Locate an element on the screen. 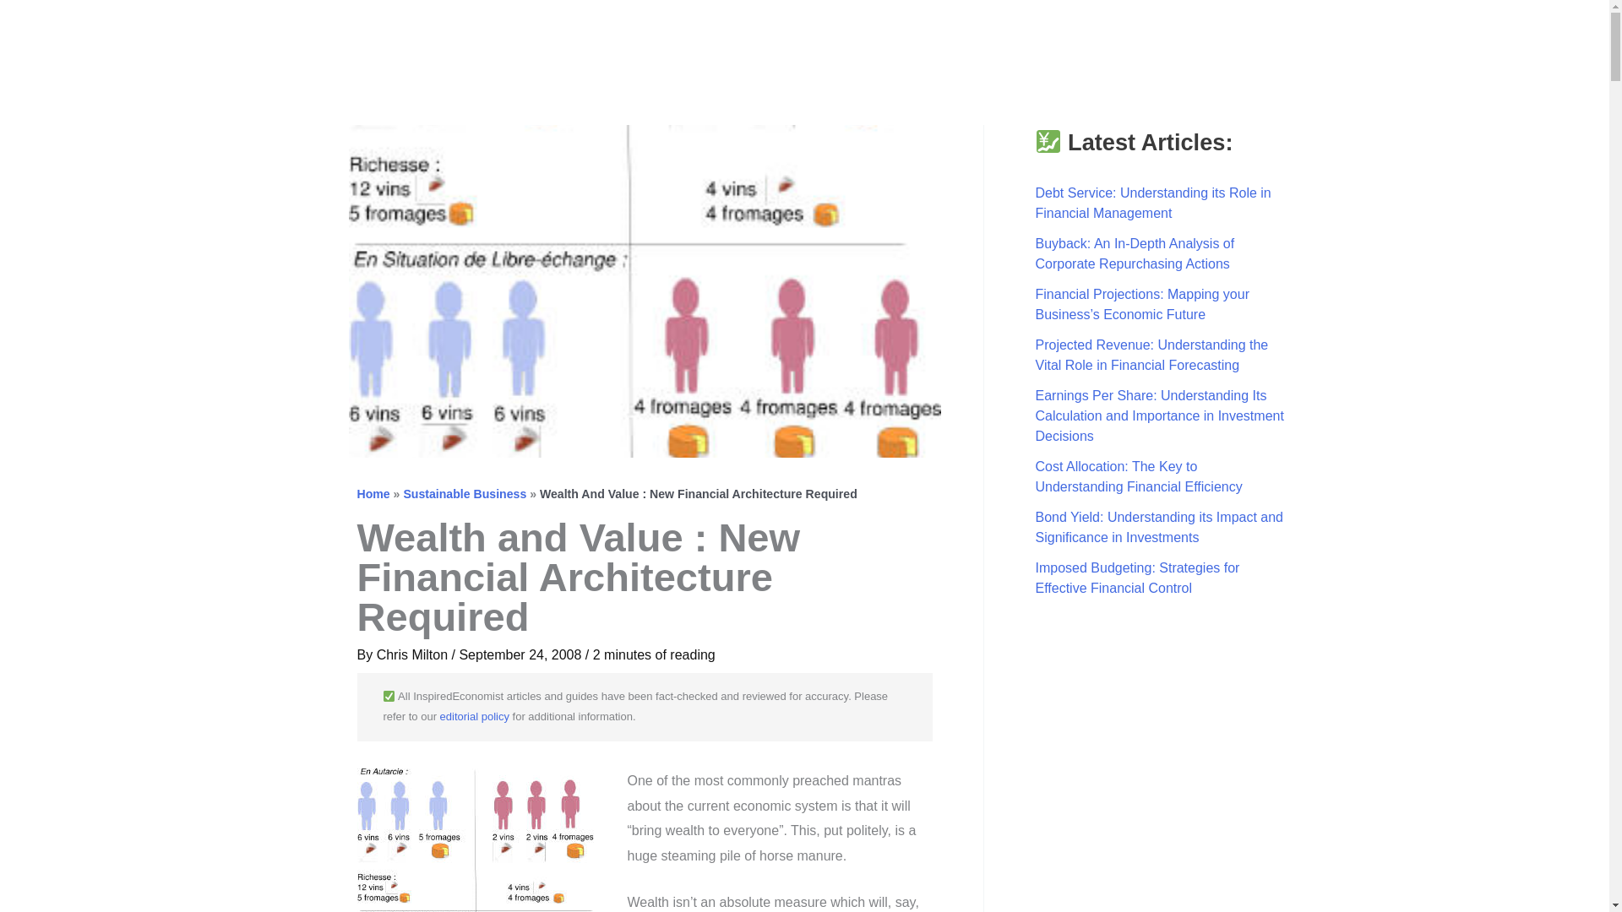 This screenshot has height=912, width=1622. View all posts by Chris Milton is located at coordinates (414, 654).